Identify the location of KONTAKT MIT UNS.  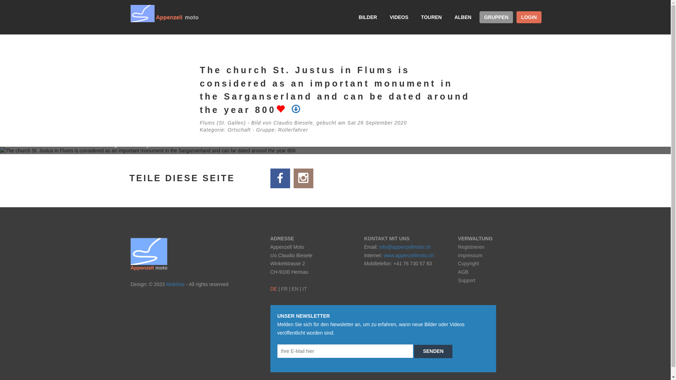
(387, 239).